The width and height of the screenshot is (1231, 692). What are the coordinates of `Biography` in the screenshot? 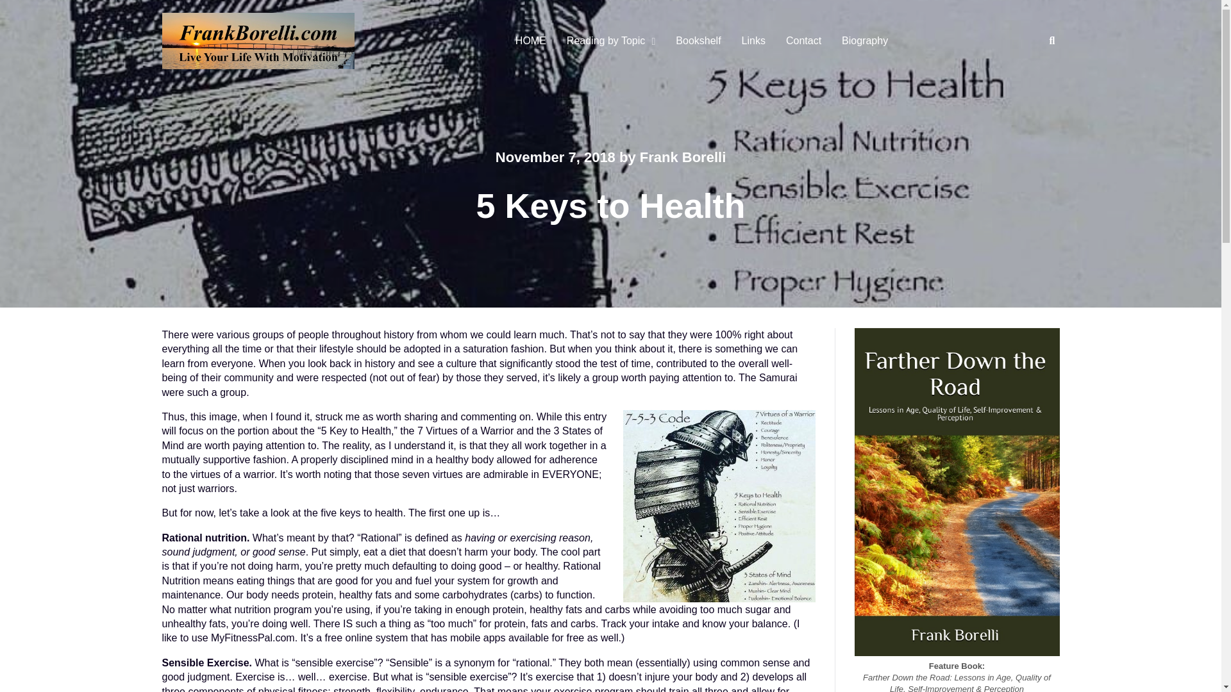 It's located at (865, 41).